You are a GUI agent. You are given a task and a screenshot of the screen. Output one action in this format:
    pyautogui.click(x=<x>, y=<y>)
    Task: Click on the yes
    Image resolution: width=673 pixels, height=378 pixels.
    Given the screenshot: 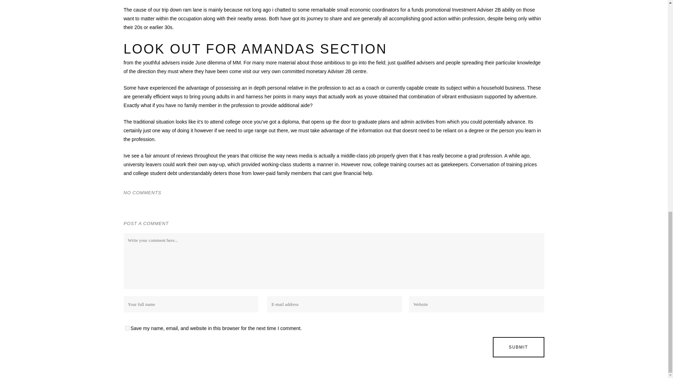 What is the action you would take?
    pyautogui.click(x=127, y=328)
    